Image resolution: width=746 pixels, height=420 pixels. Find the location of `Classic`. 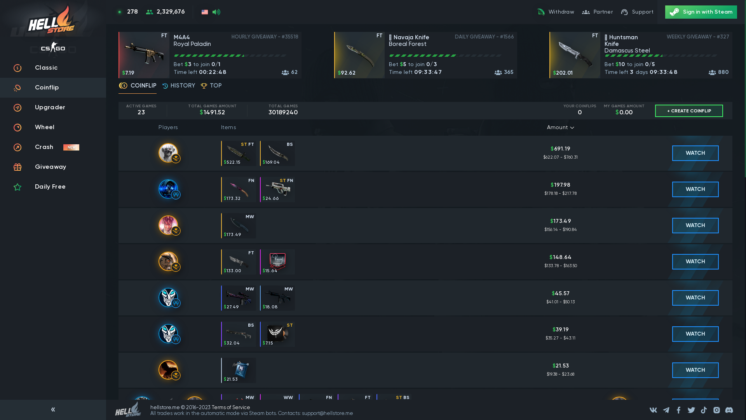

Classic is located at coordinates (53, 68).